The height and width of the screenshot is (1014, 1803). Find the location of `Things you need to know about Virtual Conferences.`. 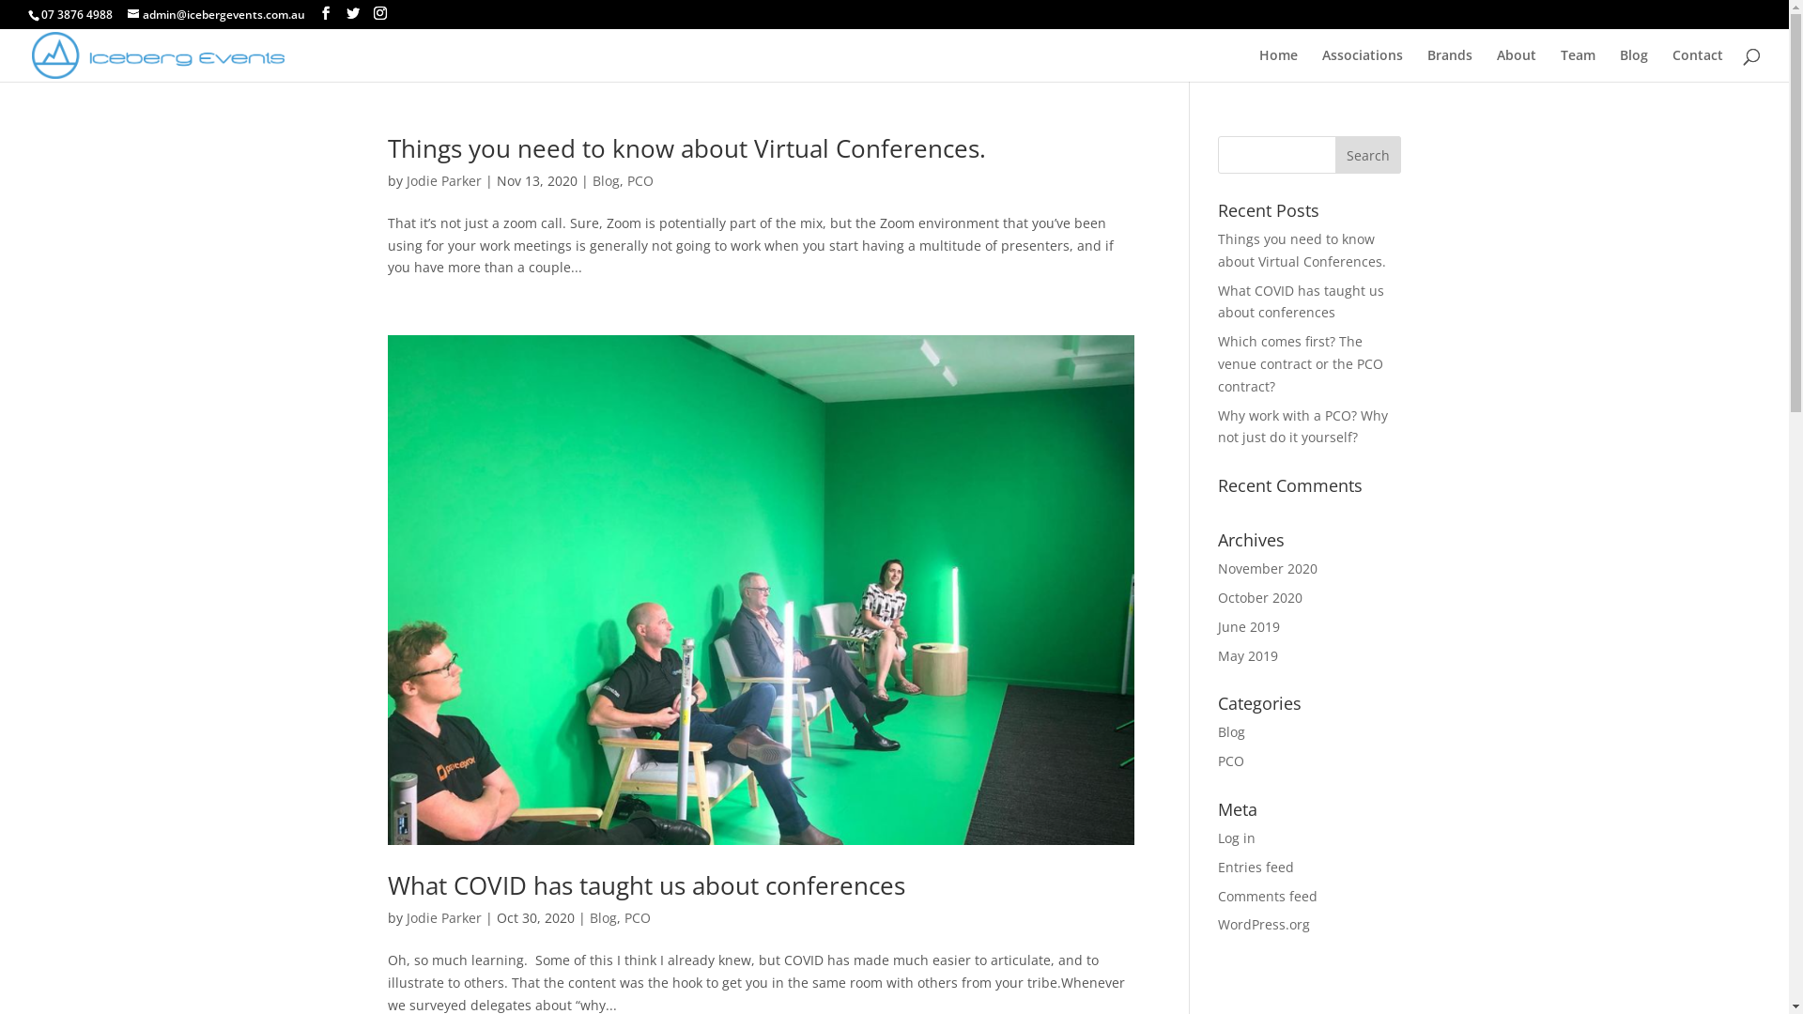

Things you need to know about Virtual Conferences. is located at coordinates (686, 148).